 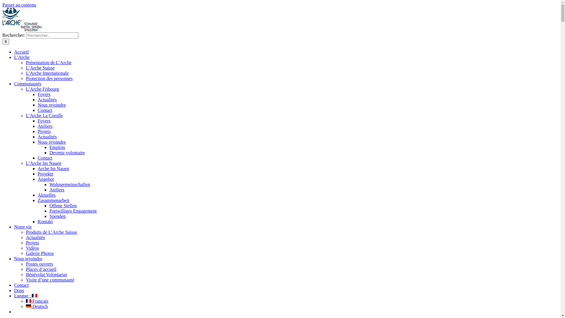 I want to click on Galerie Photos, so click(x=40, y=253).